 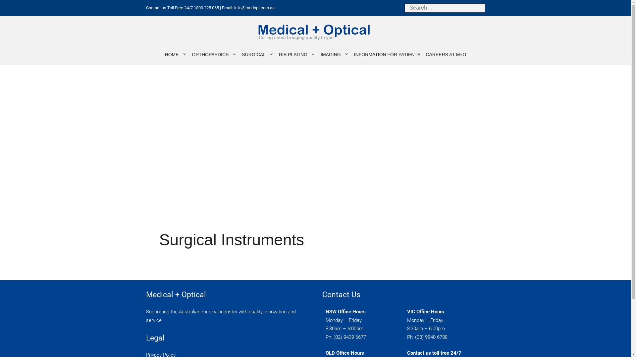 I want to click on Search for:, so click(x=445, y=8).